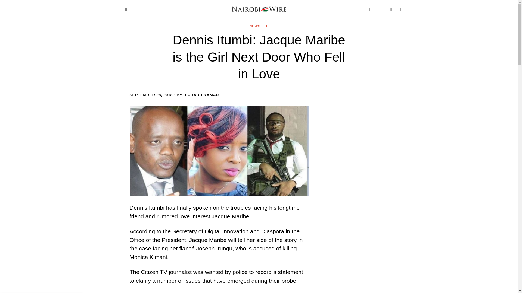  I want to click on NEWS, so click(255, 26).